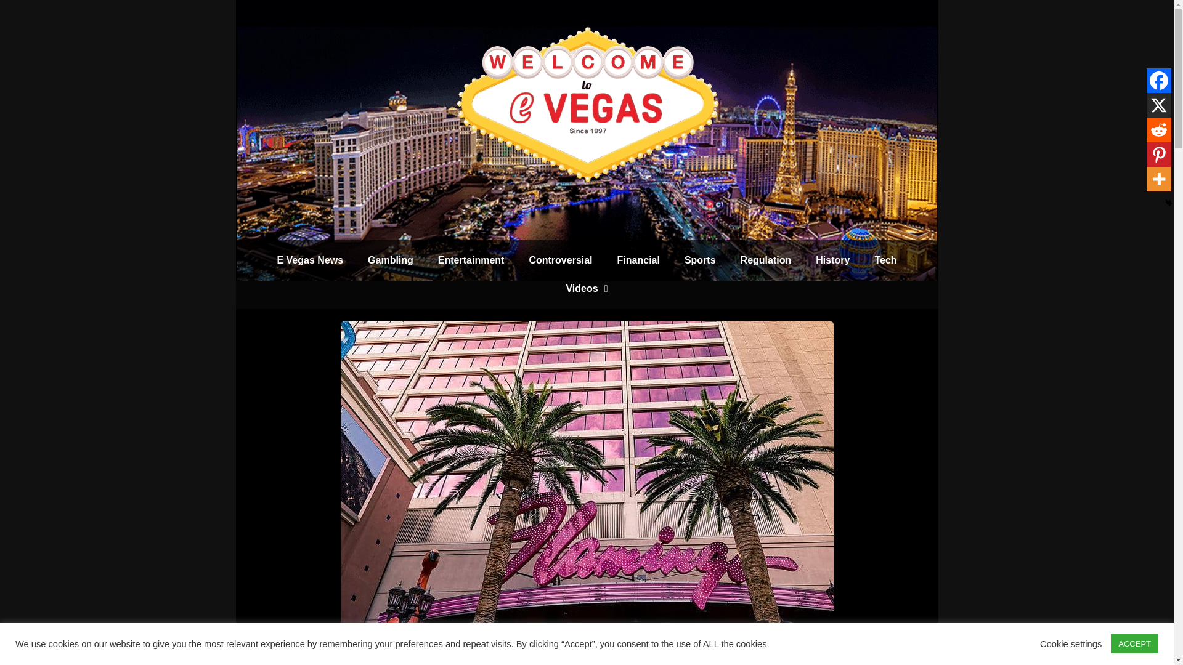 Image resolution: width=1183 pixels, height=665 pixels. Describe the element at coordinates (1158, 130) in the screenshot. I see `Reddit` at that location.